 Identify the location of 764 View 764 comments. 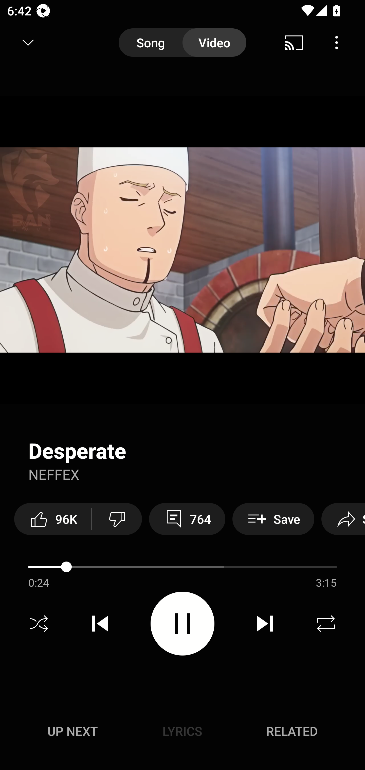
(187, 519).